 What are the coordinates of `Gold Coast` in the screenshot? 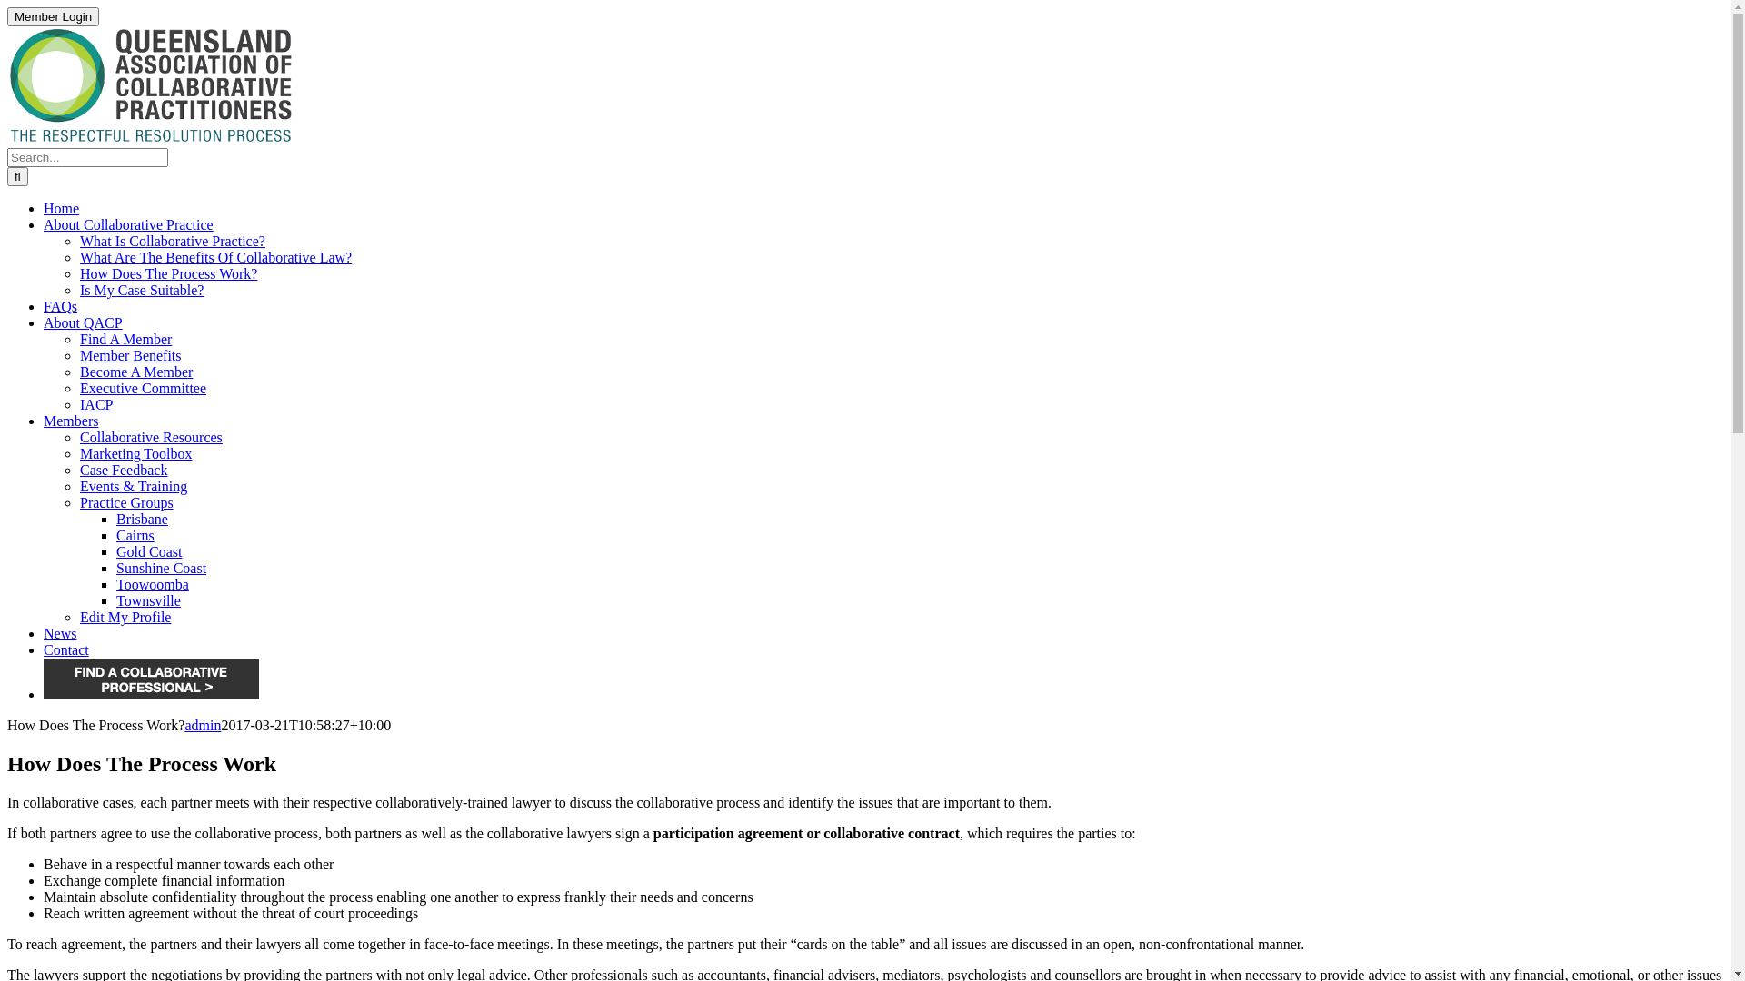 It's located at (149, 552).